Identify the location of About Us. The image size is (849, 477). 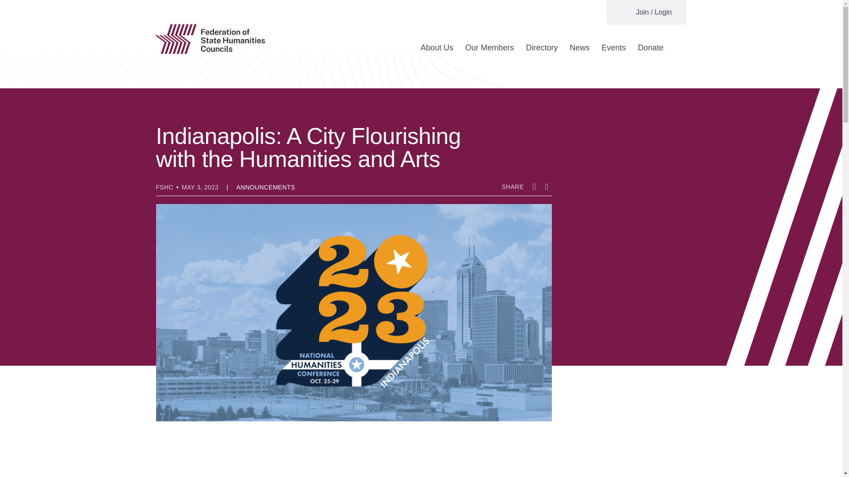
(437, 48).